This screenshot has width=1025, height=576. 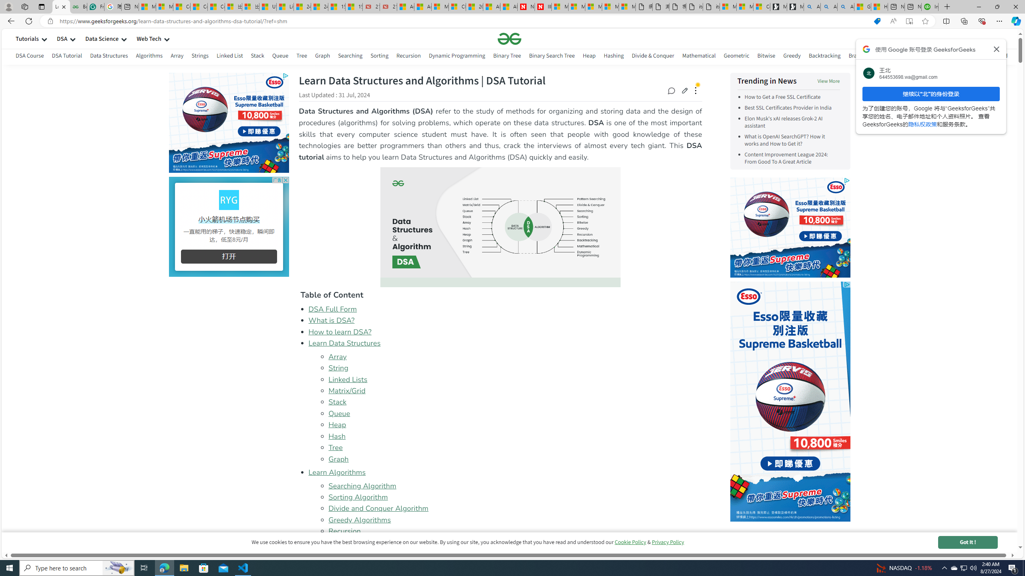 What do you see at coordinates (829, 81) in the screenshot?
I see `View More` at bounding box center [829, 81].